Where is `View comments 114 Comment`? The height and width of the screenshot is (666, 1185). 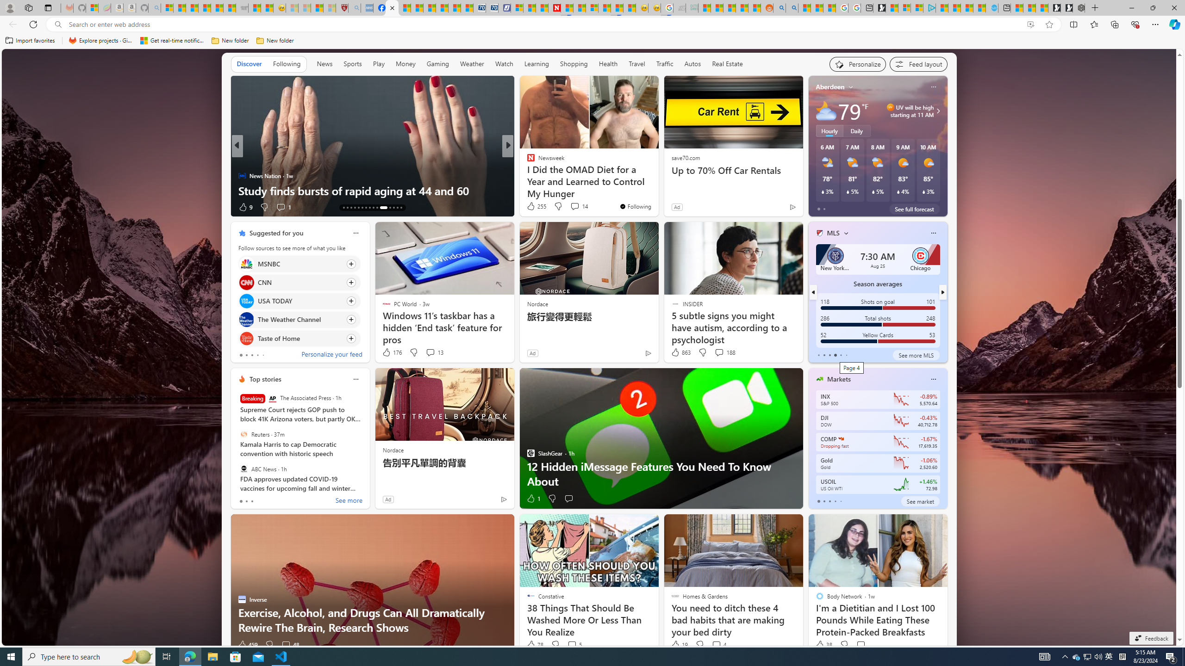 View comments 114 Comment is located at coordinates (572, 206).